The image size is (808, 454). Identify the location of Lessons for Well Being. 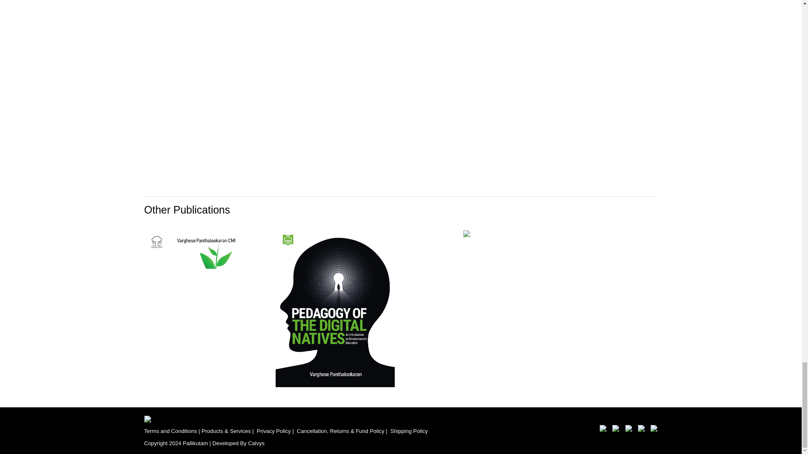
(466, 233).